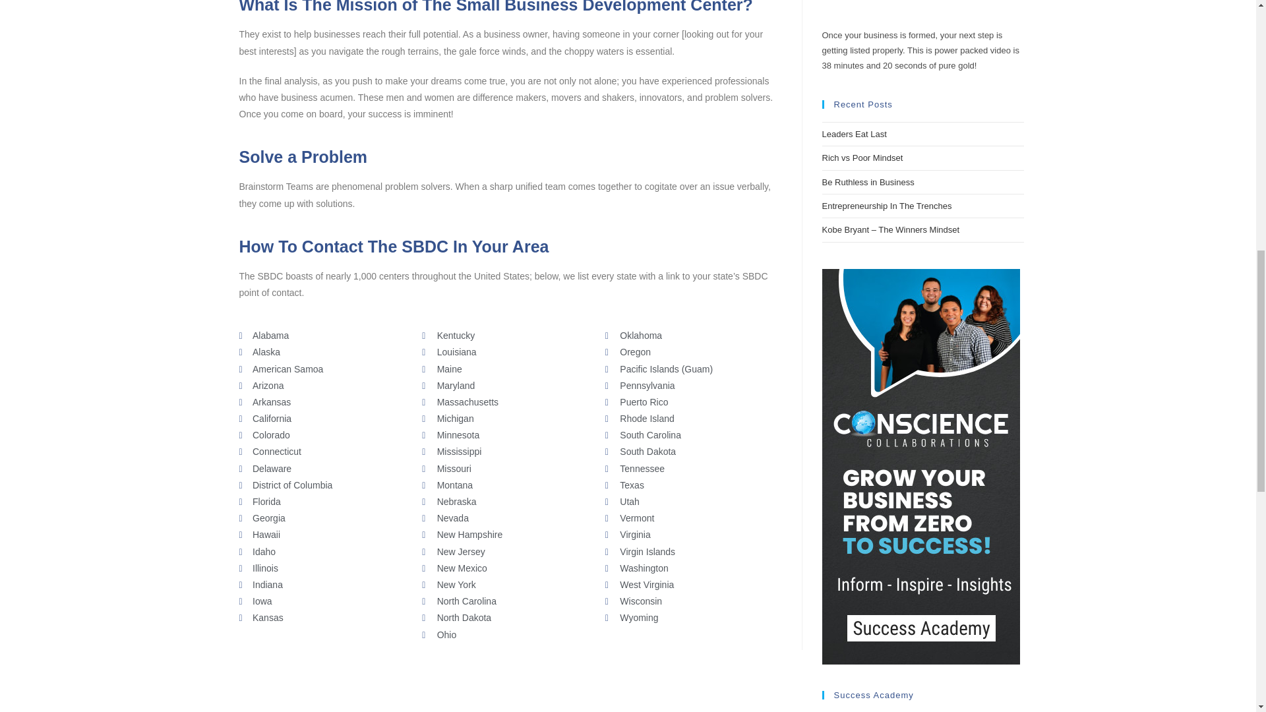 This screenshot has width=1266, height=712. What do you see at coordinates (324, 335) in the screenshot?
I see `Alabama` at bounding box center [324, 335].